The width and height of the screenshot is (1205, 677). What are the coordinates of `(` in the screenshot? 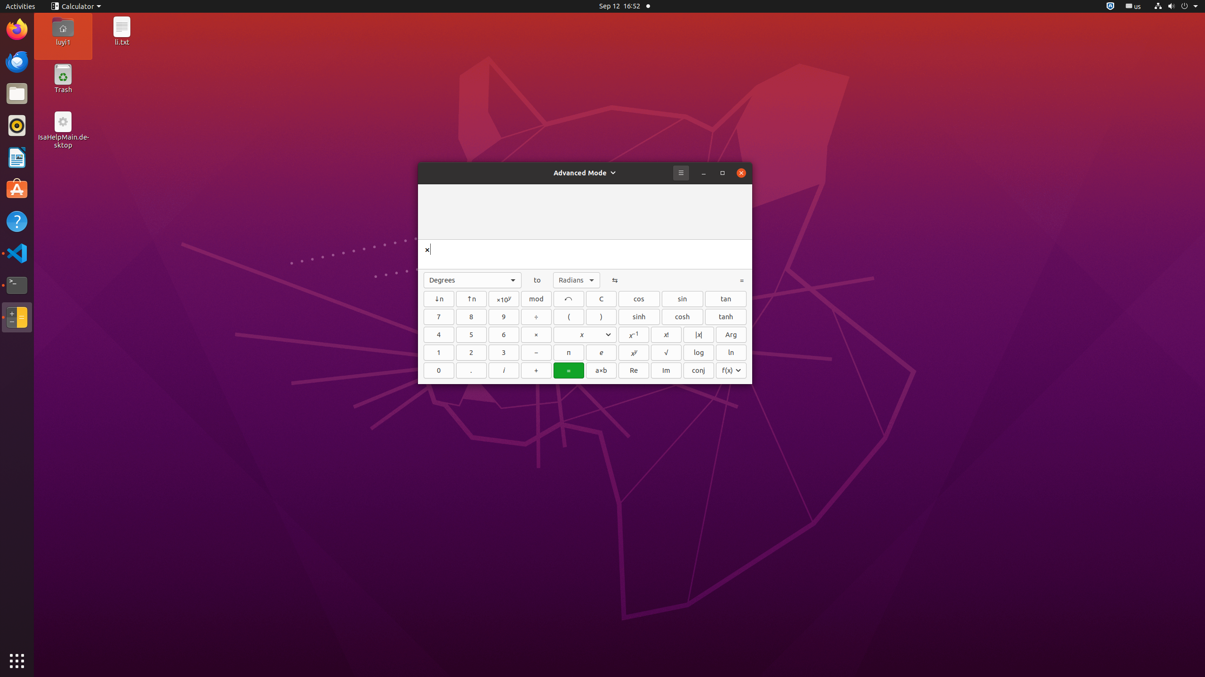 It's located at (569, 317).